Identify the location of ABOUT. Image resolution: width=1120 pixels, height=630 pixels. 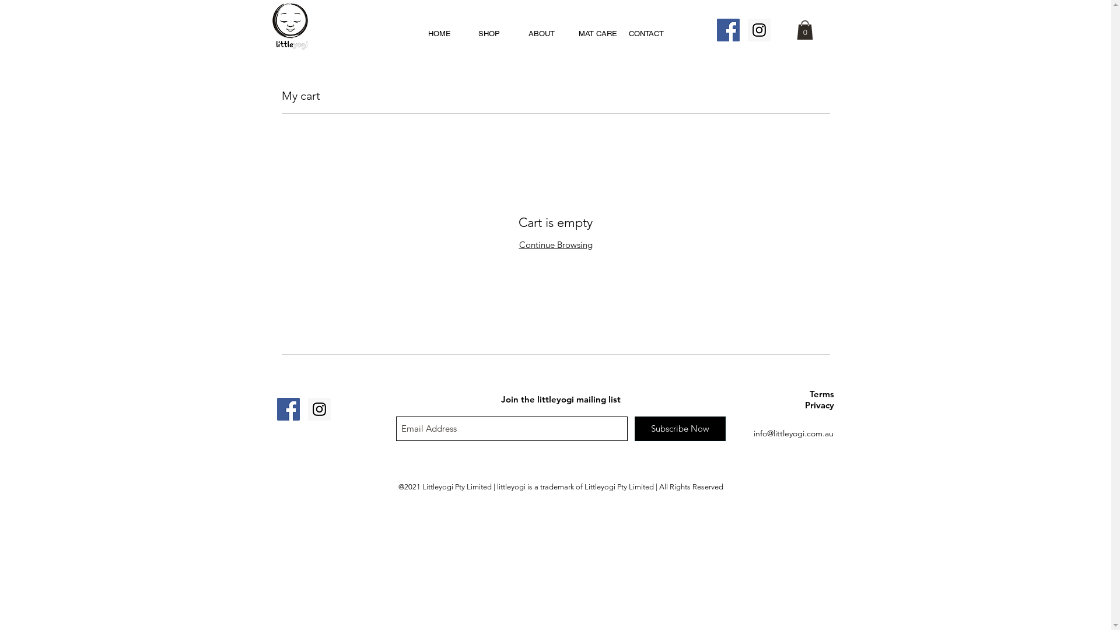
(548, 34).